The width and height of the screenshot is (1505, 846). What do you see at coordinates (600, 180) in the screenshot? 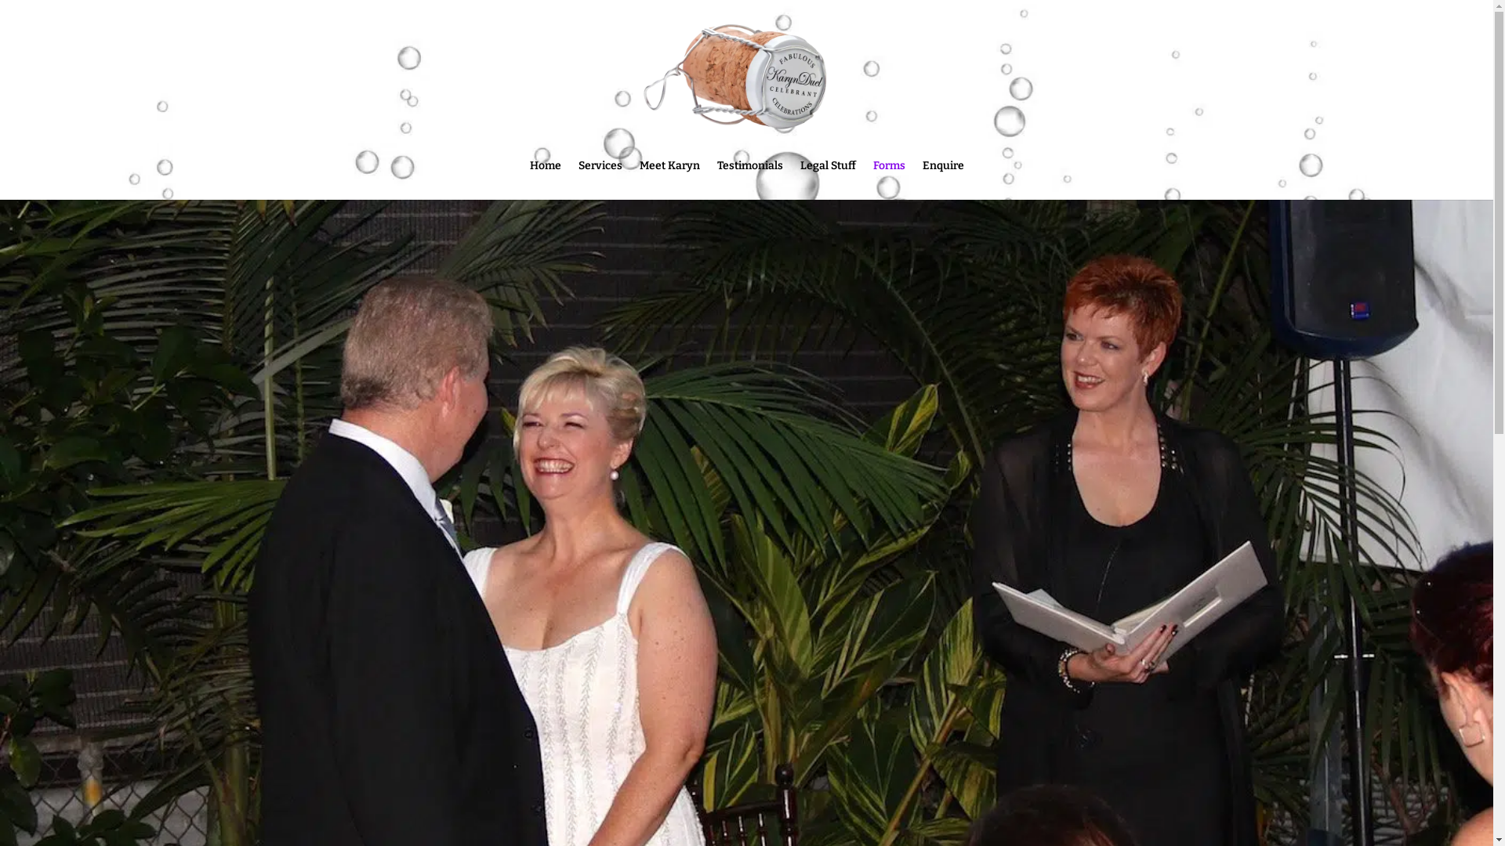
I see `Services` at bounding box center [600, 180].